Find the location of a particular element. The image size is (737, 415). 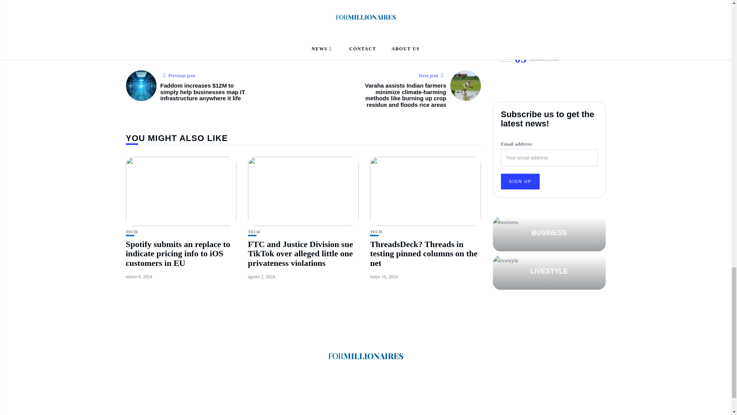

ThreadsDeck? Threads in testing pinned columns on the net is located at coordinates (424, 253).